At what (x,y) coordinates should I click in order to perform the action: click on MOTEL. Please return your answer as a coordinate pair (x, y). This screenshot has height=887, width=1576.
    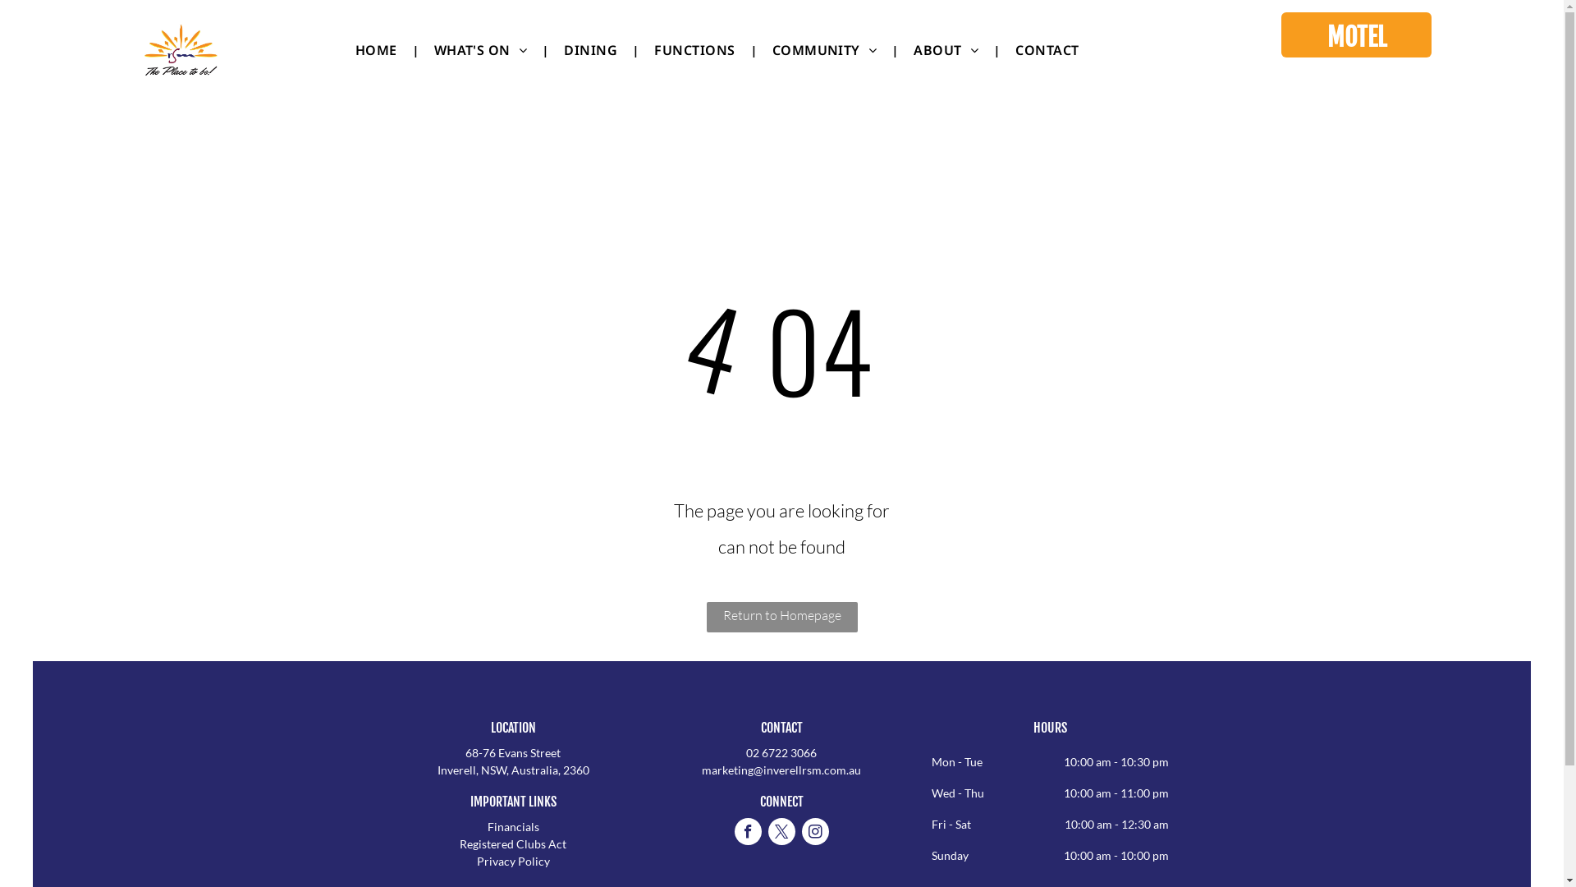
    Looking at the image, I should click on (1356, 34).